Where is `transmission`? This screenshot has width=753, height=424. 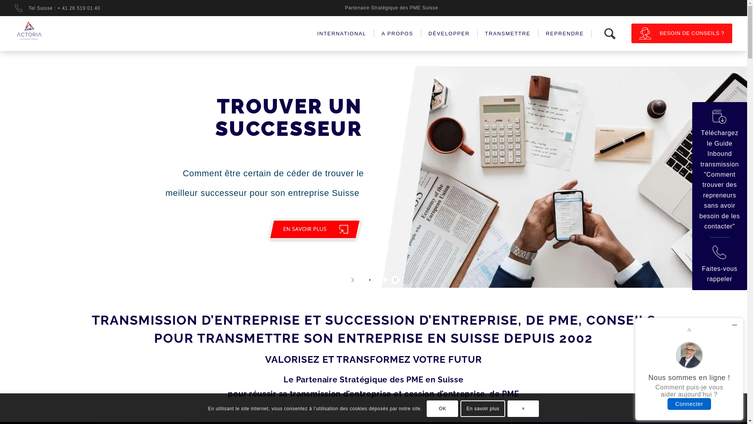
transmission is located at coordinates (315, 394).